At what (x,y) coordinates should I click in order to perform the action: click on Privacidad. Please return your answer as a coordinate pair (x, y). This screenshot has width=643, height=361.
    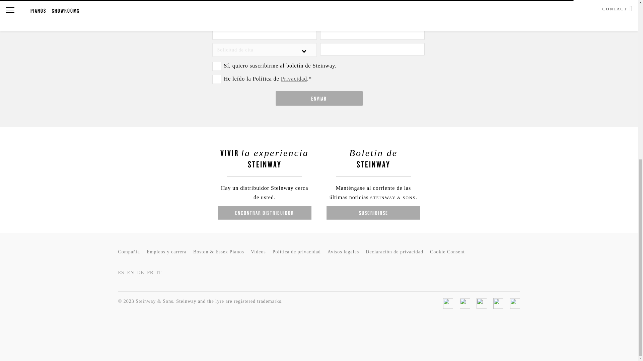
    Looking at the image, I should click on (294, 79).